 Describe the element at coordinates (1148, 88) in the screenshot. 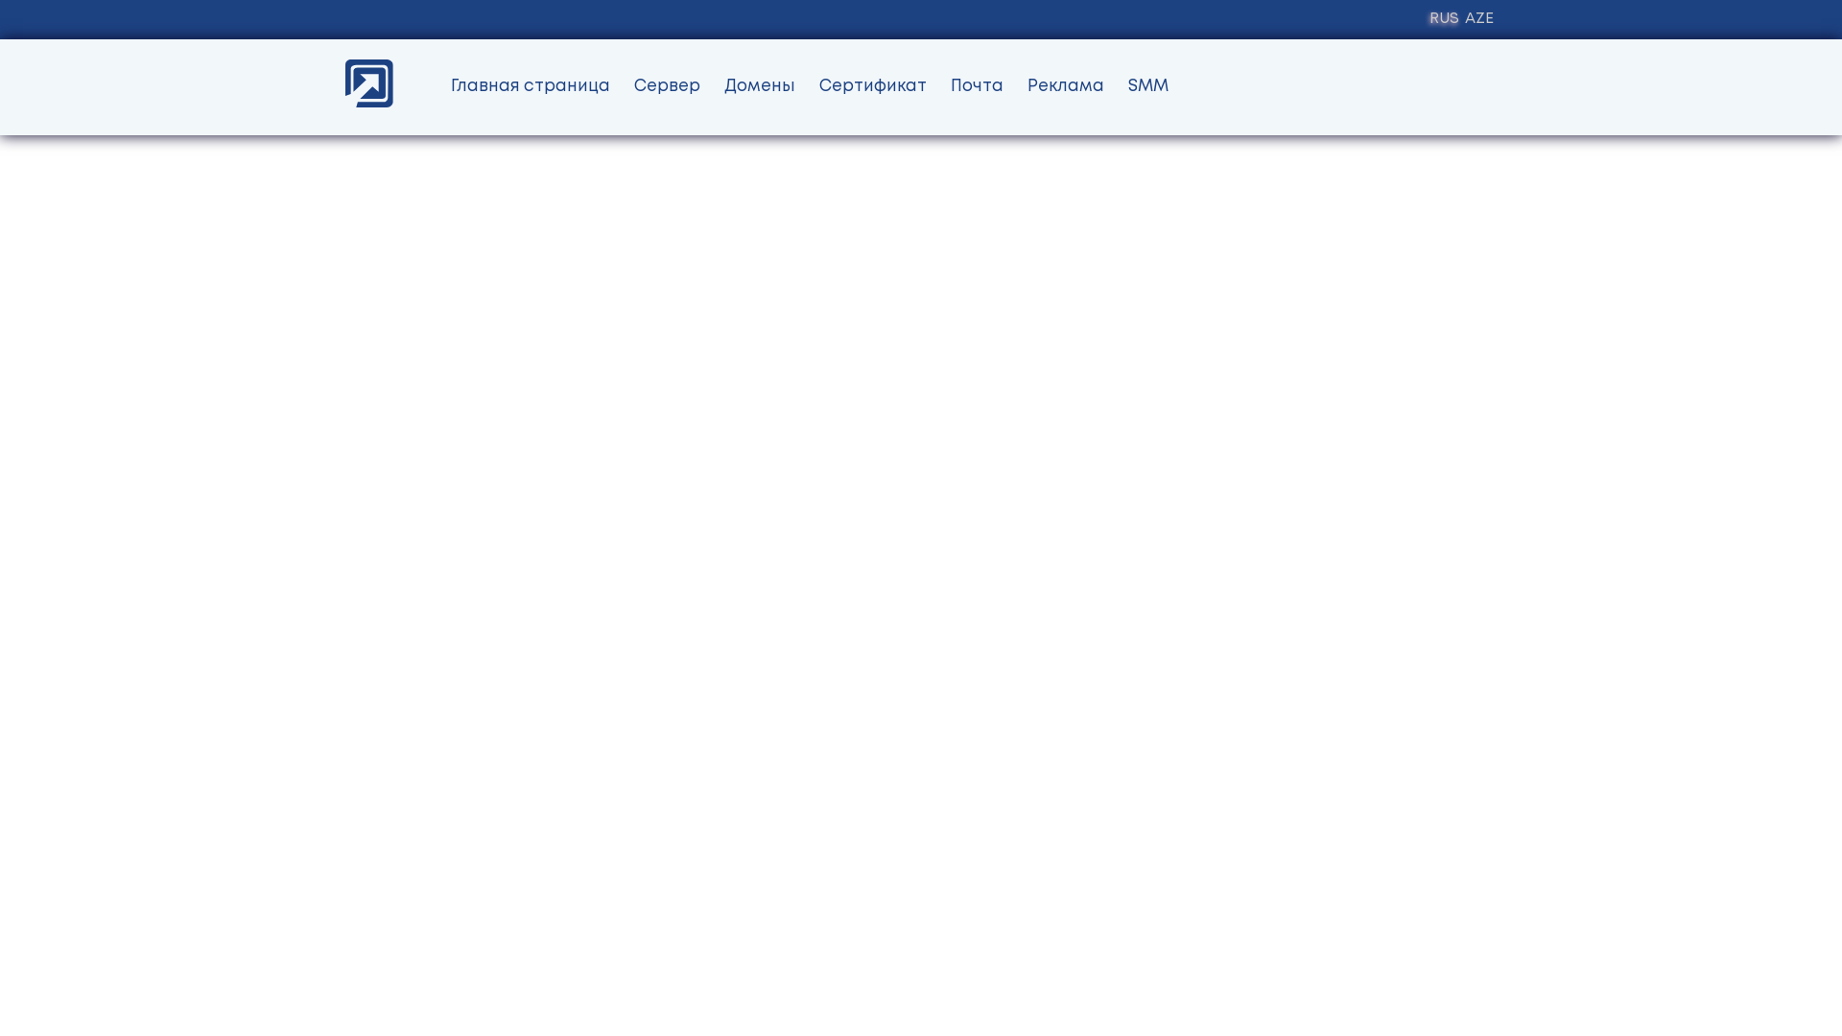

I see `SMM` at that location.